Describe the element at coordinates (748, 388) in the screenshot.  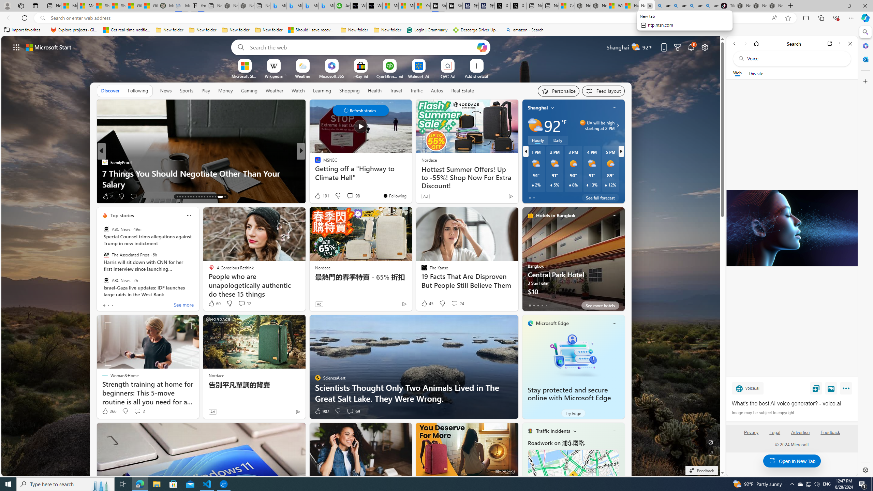
I see `voice.ai` at that location.